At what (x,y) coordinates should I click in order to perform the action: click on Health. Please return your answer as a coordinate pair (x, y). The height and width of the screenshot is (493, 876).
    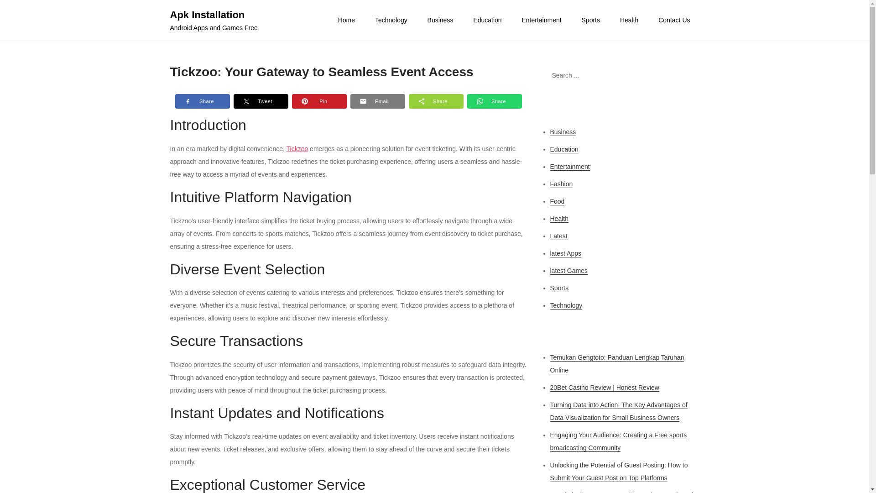
    Looking at the image, I should click on (559, 219).